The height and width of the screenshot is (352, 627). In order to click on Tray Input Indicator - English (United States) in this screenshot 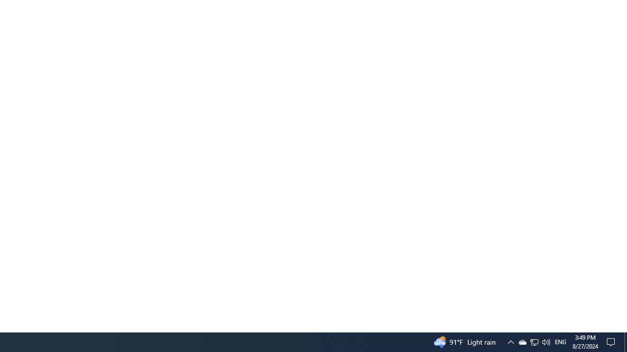, I will do `click(510, 342)`.